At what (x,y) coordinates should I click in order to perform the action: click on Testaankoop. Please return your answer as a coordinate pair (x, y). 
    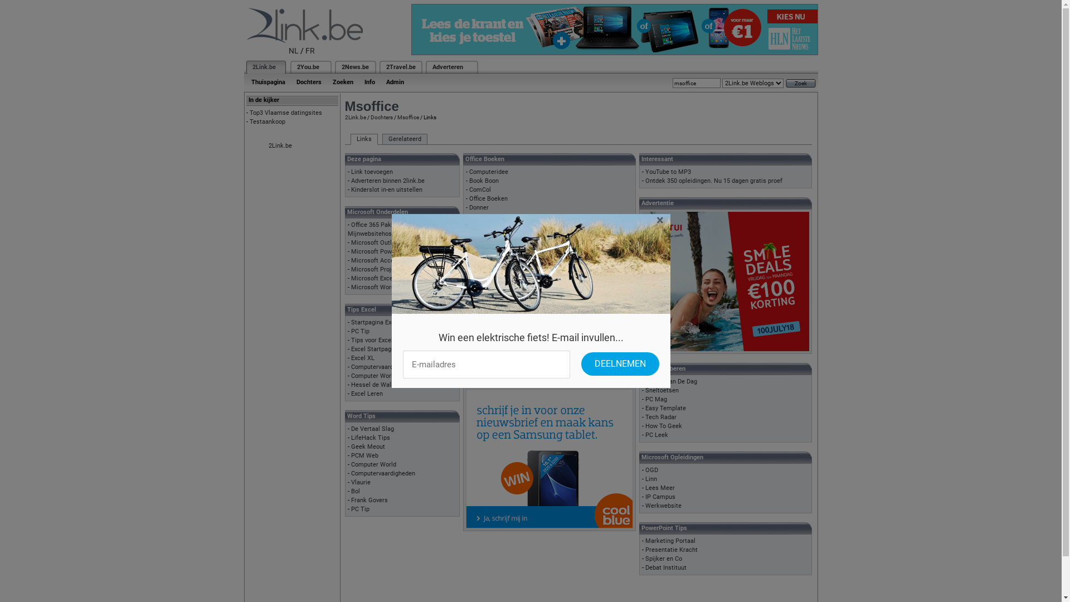
    Looking at the image, I should click on (267, 122).